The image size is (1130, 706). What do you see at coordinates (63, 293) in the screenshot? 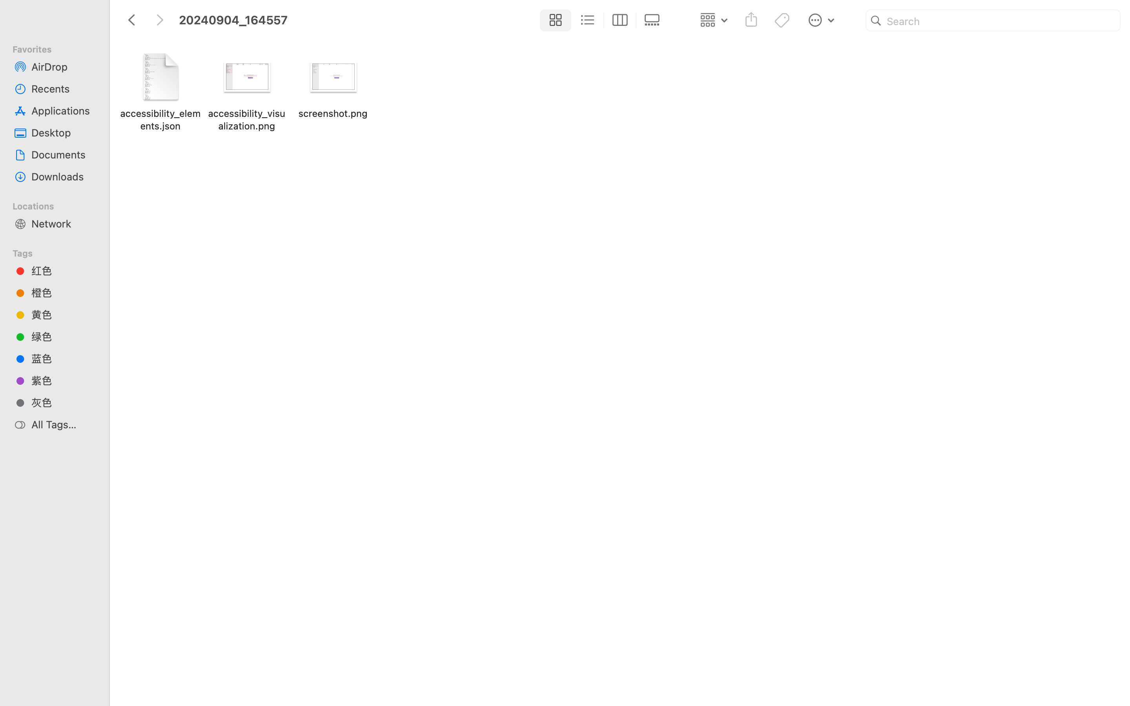
I see `橙色` at bounding box center [63, 293].